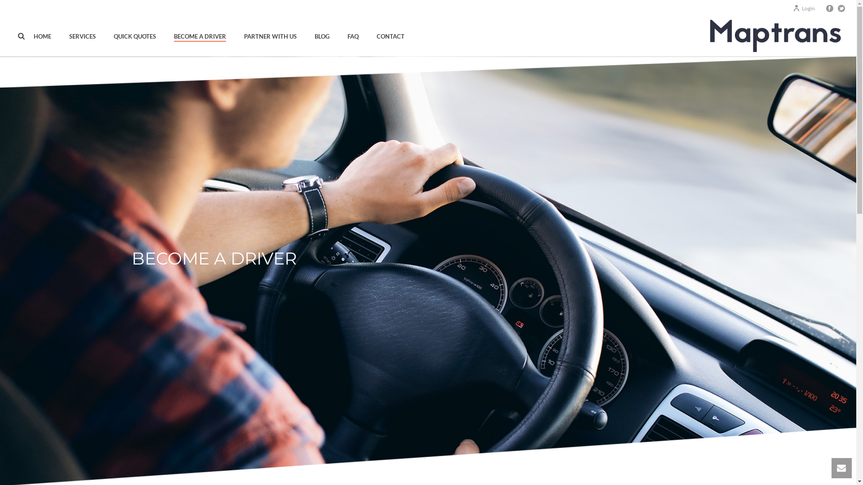  I want to click on (02) 9669 4888, so click(214, 370).